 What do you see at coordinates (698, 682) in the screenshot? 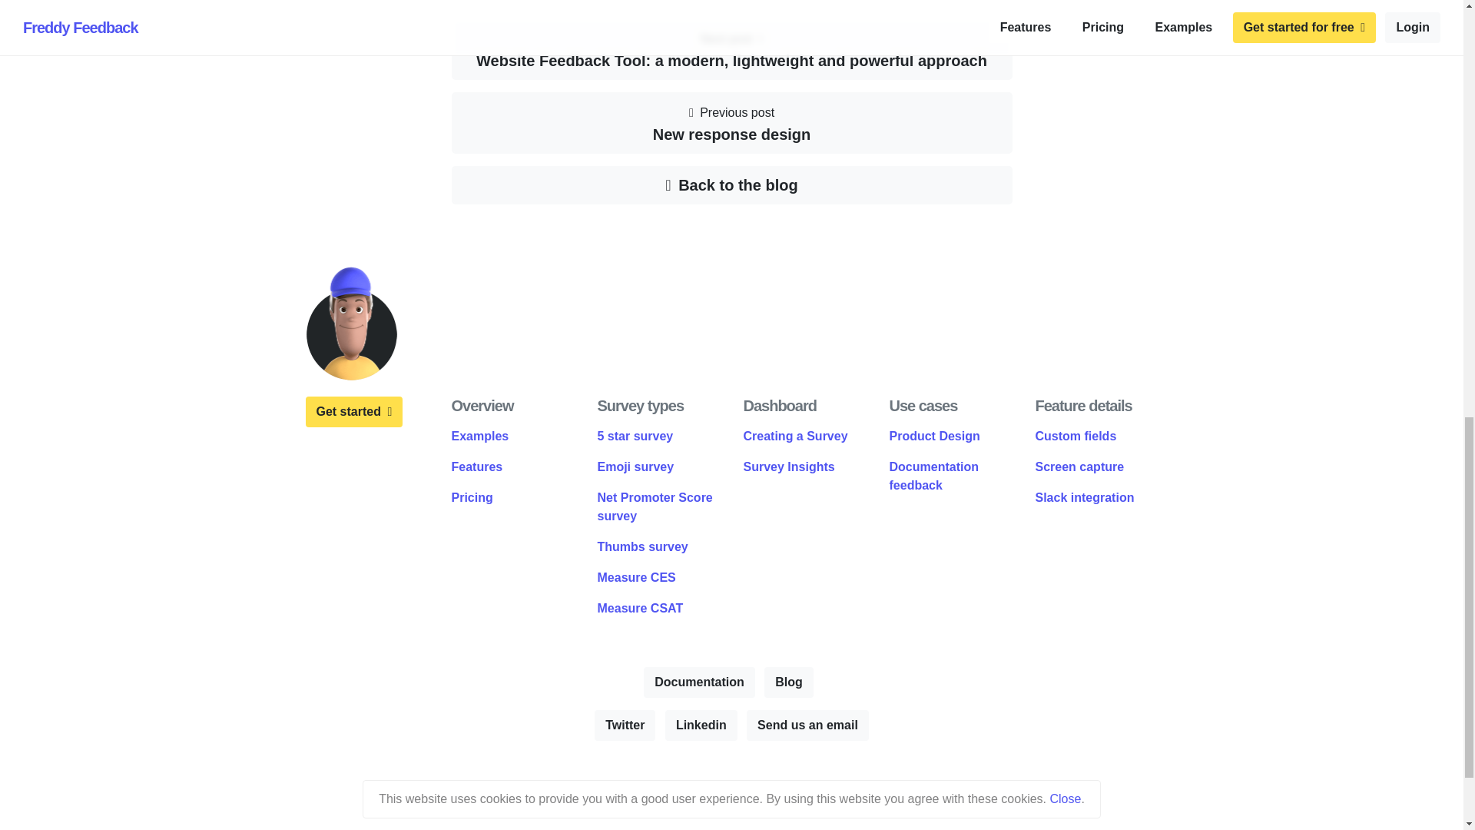
I see `Documentation feedback` at bounding box center [698, 682].